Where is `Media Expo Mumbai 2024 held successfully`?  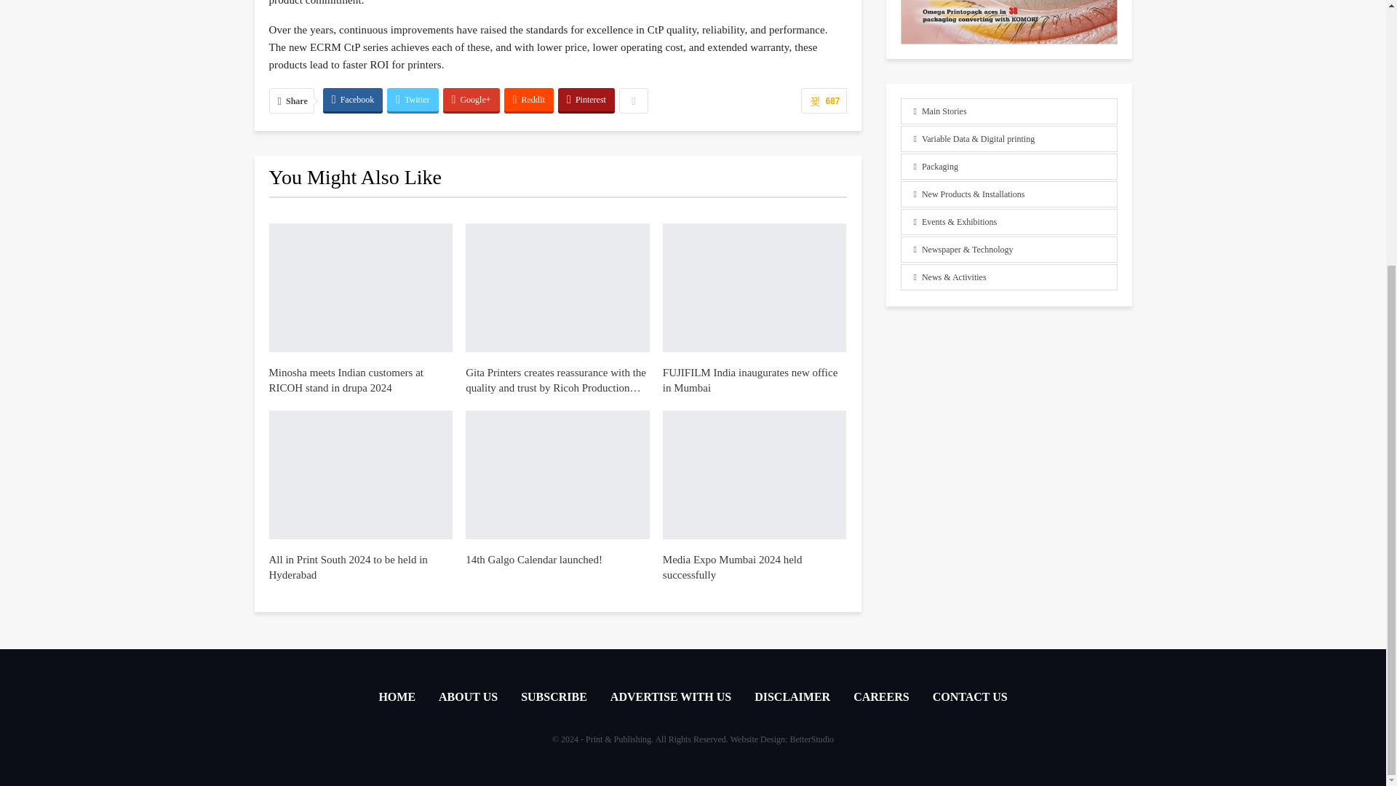 Media Expo Mumbai 2024 held successfully is located at coordinates (732, 568).